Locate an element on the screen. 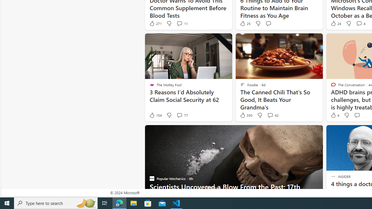  View comments 77 Comment is located at coordinates (182, 115).